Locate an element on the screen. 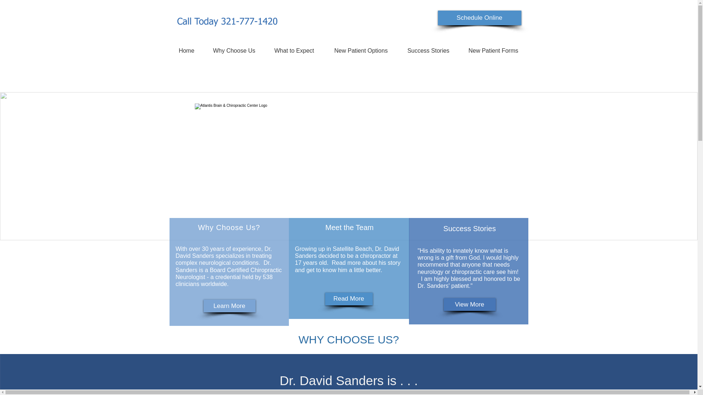 The width and height of the screenshot is (703, 395). Schedule Online is located at coordinates (480, 18).